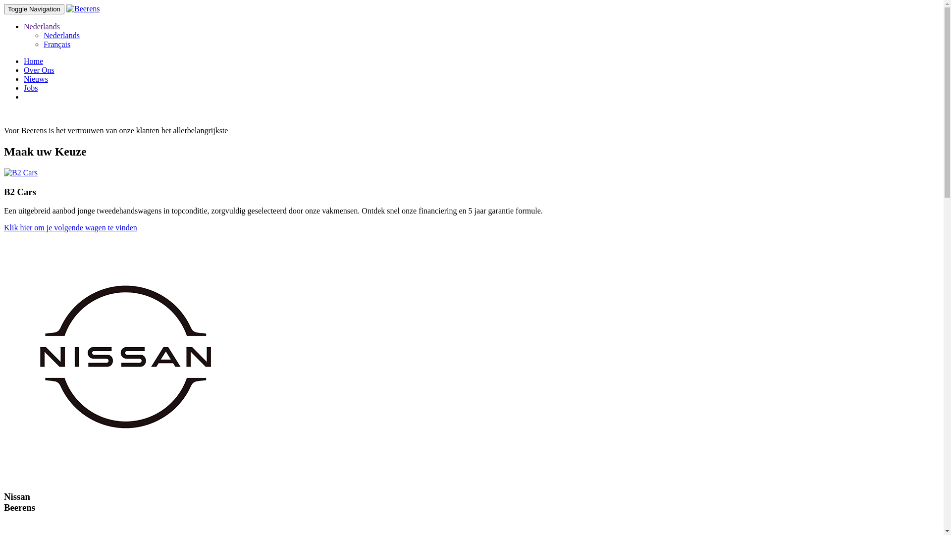  Describe the element at coordinates (61, 36) in the screenshot. I see `Nederlands` at that location.